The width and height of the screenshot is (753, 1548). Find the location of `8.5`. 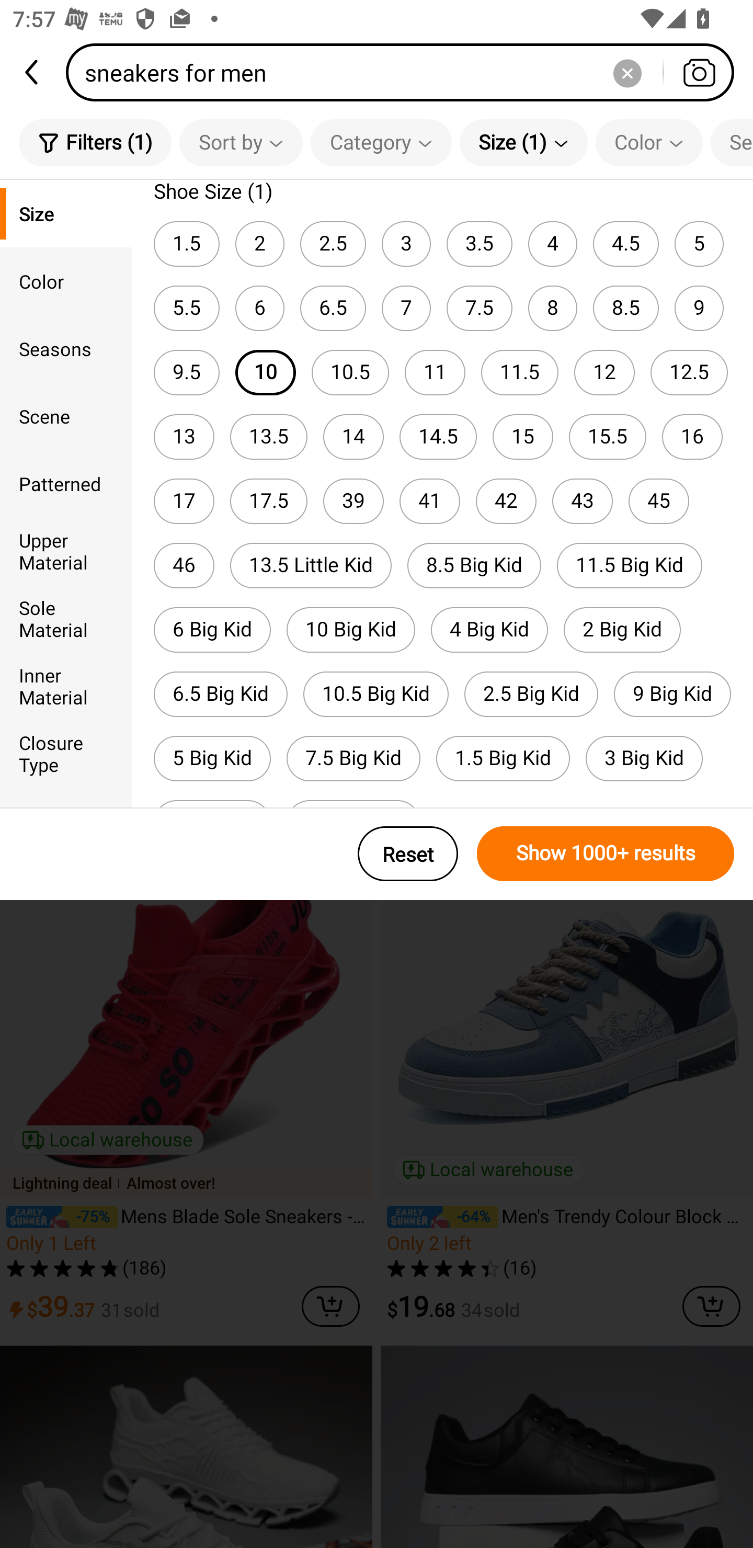

8.5 is located at coordinates (626, 308).